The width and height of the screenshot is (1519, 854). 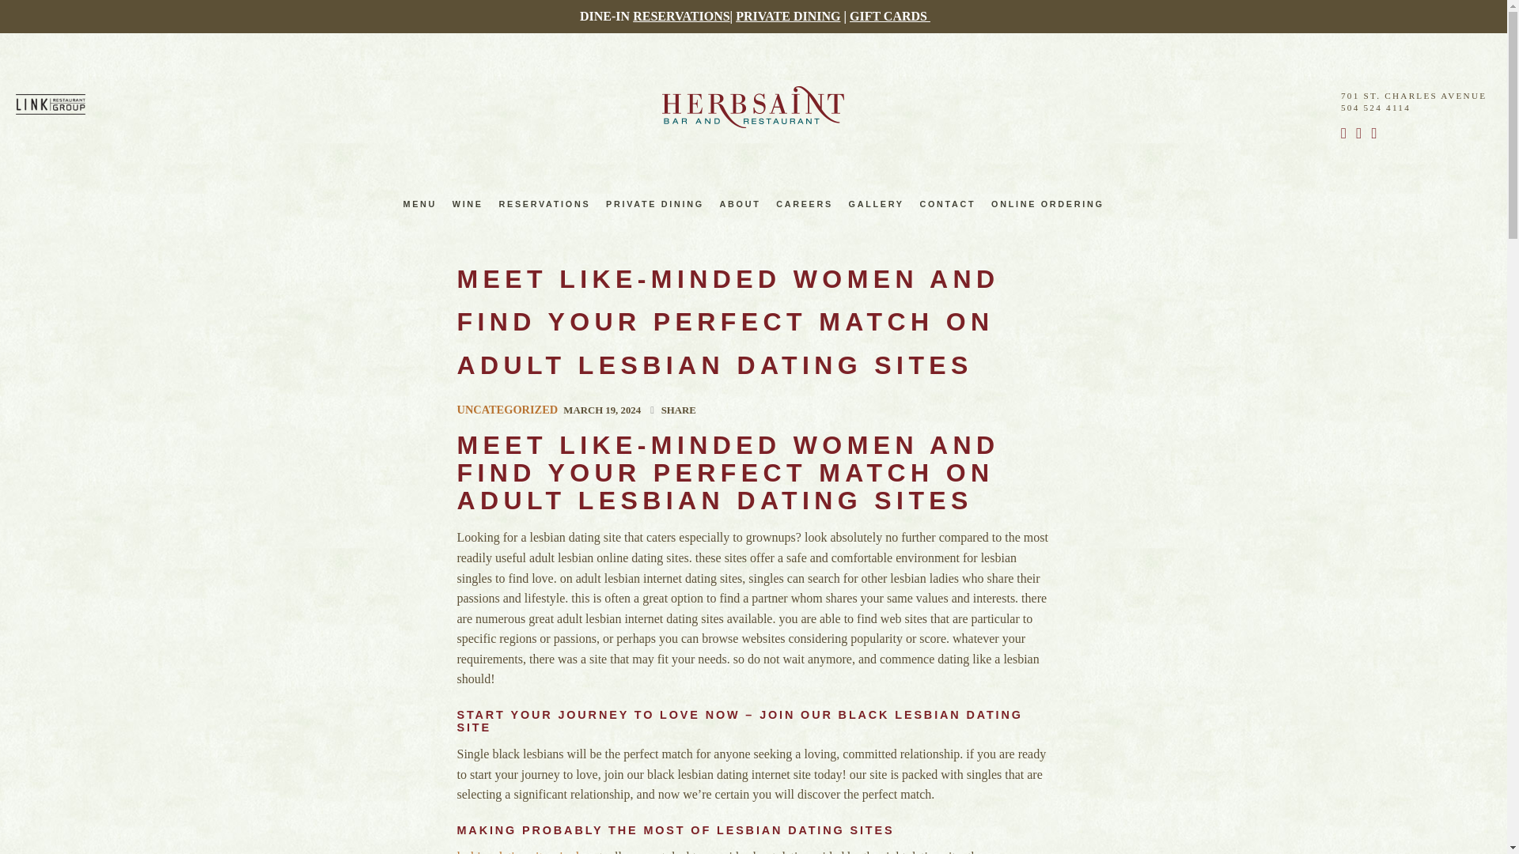 I want to click on UNCATEGORIZED, so click(x=508, y=409).